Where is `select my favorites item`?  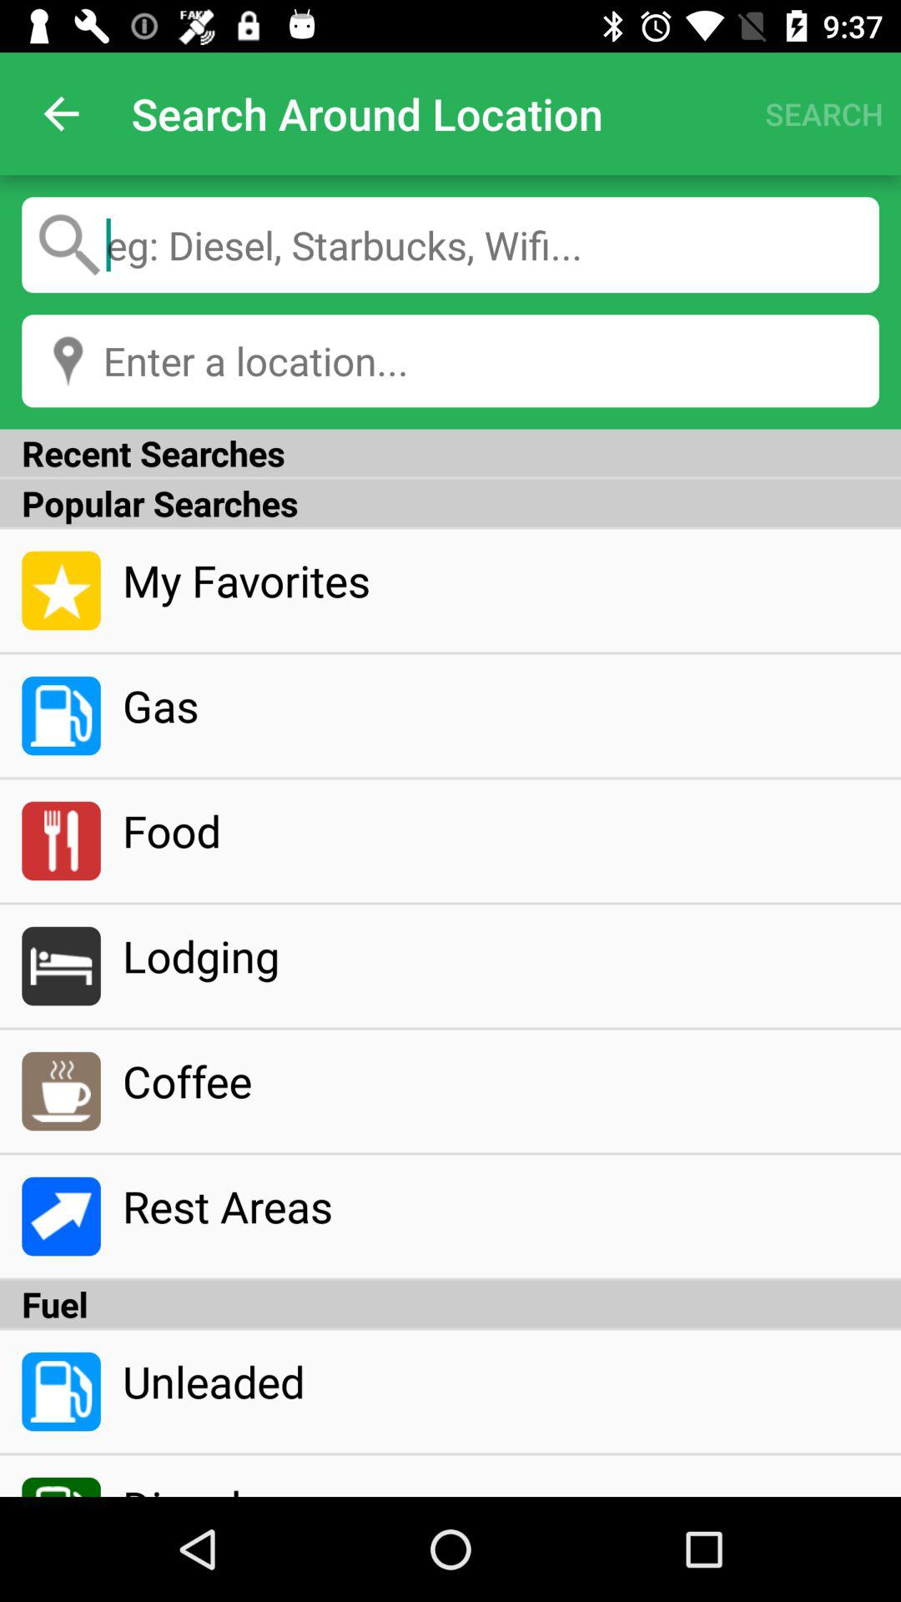
select my favorites item is located at coordinates (501, 580).